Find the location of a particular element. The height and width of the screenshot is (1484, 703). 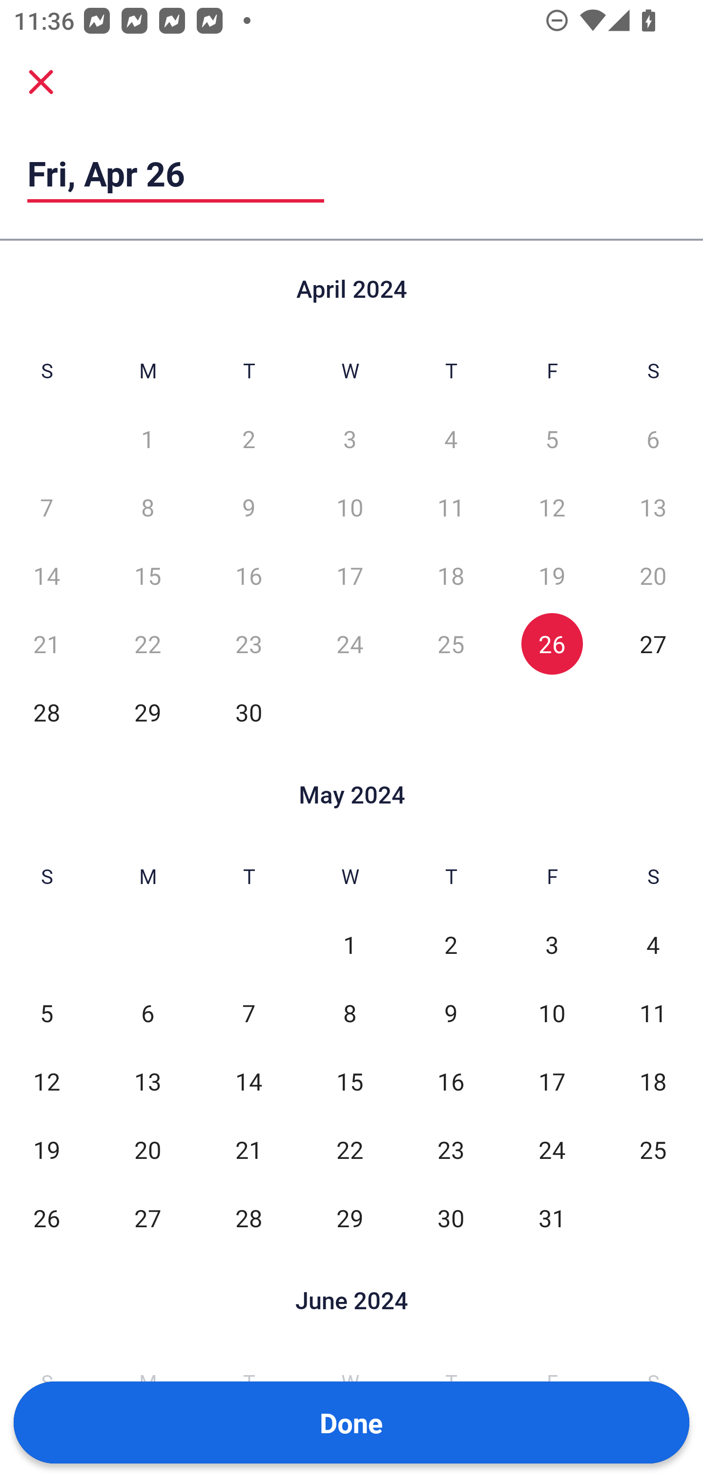

7 Sun, Apr 7, Not Selected is located at coordinates (46, 507).